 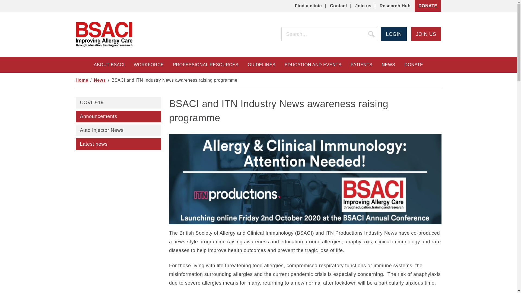 What do you see at coordinates (338, 6) in the screenshot?
I see `Contact` at bounding box center [338, 6].